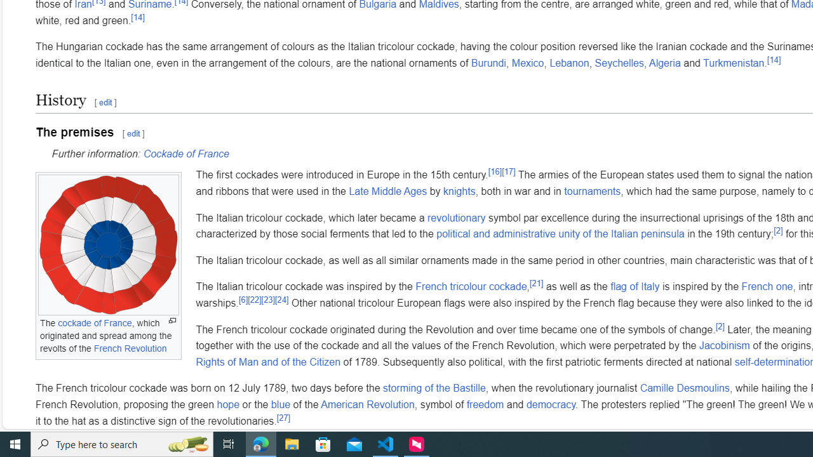 This screenshot has width=813, height=457. Describe the element at coordinates (664, 63) in the screenshot. I see `Algeria` at that location.